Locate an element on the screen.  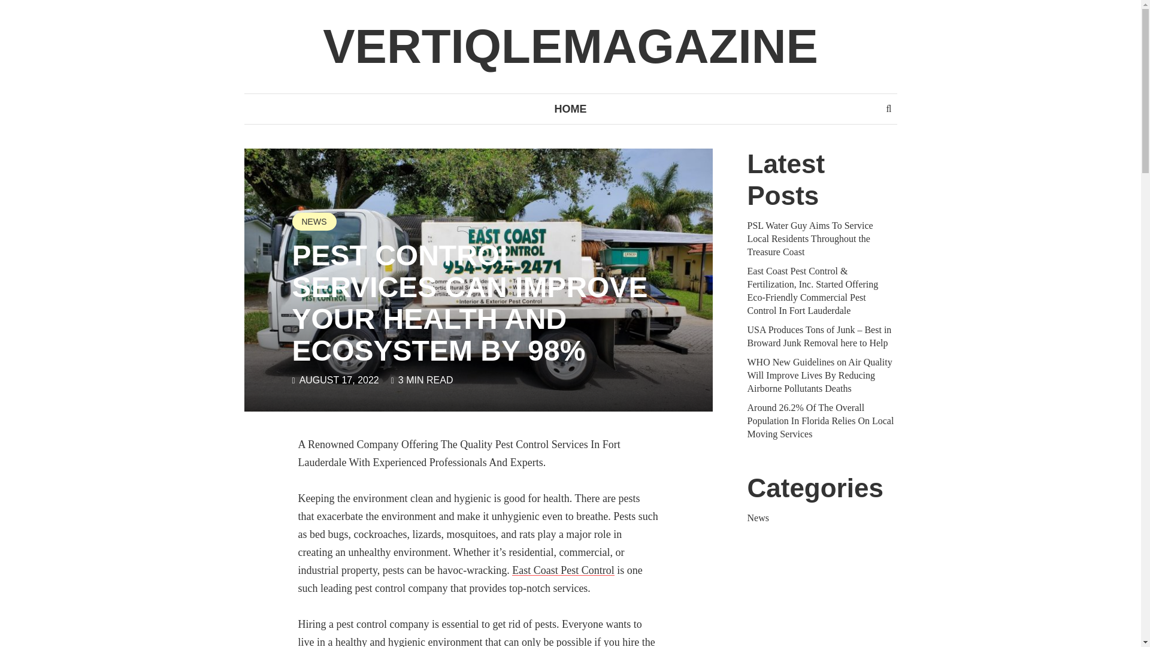
News is located at coordinates (758, 518).